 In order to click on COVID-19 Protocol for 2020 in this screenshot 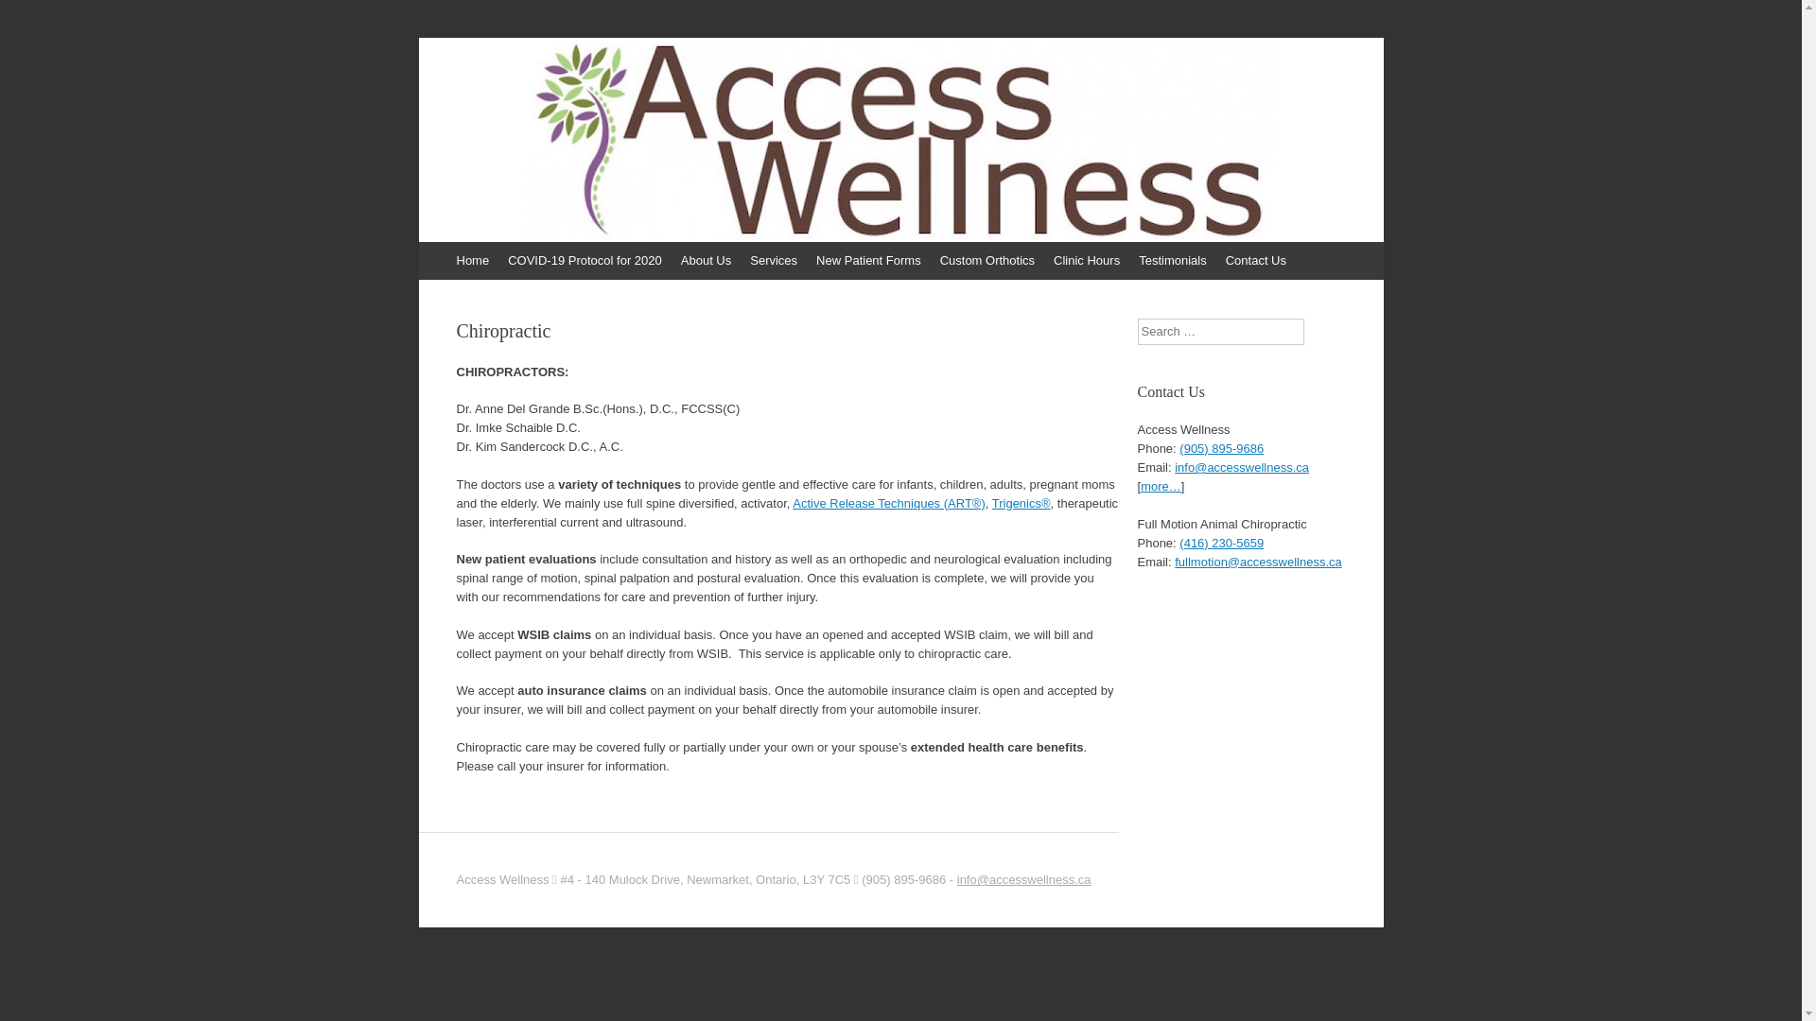, I will do `click(585, 261)`.